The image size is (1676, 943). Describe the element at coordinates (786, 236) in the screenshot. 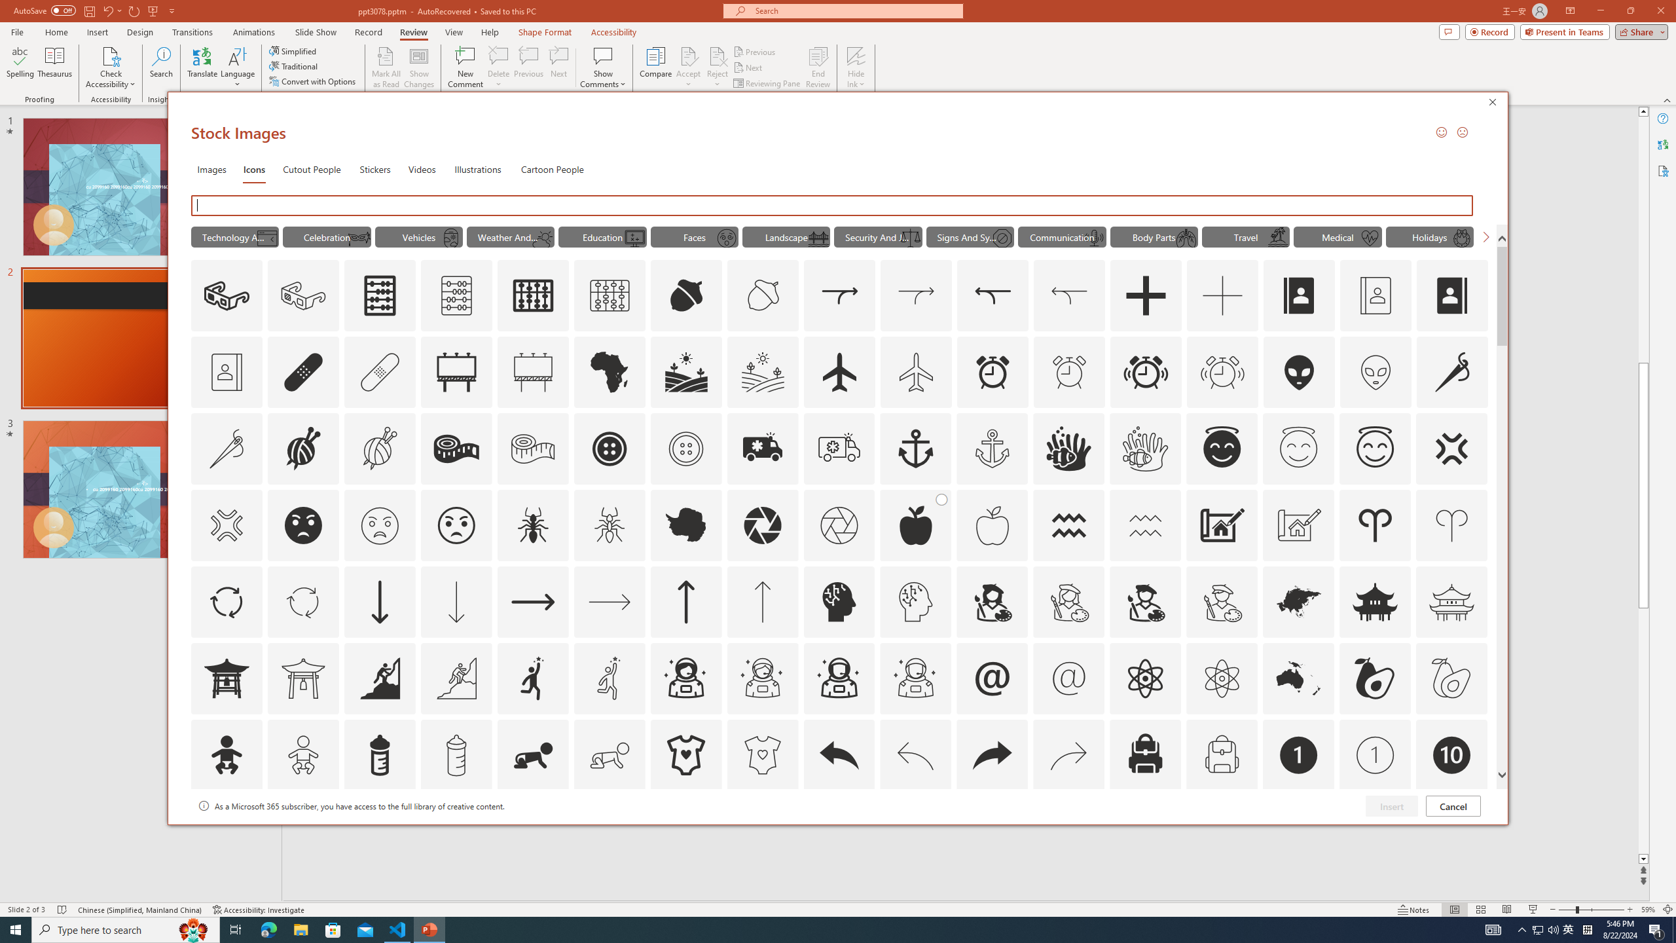

I see `"Landscape" Icons.` at that location.